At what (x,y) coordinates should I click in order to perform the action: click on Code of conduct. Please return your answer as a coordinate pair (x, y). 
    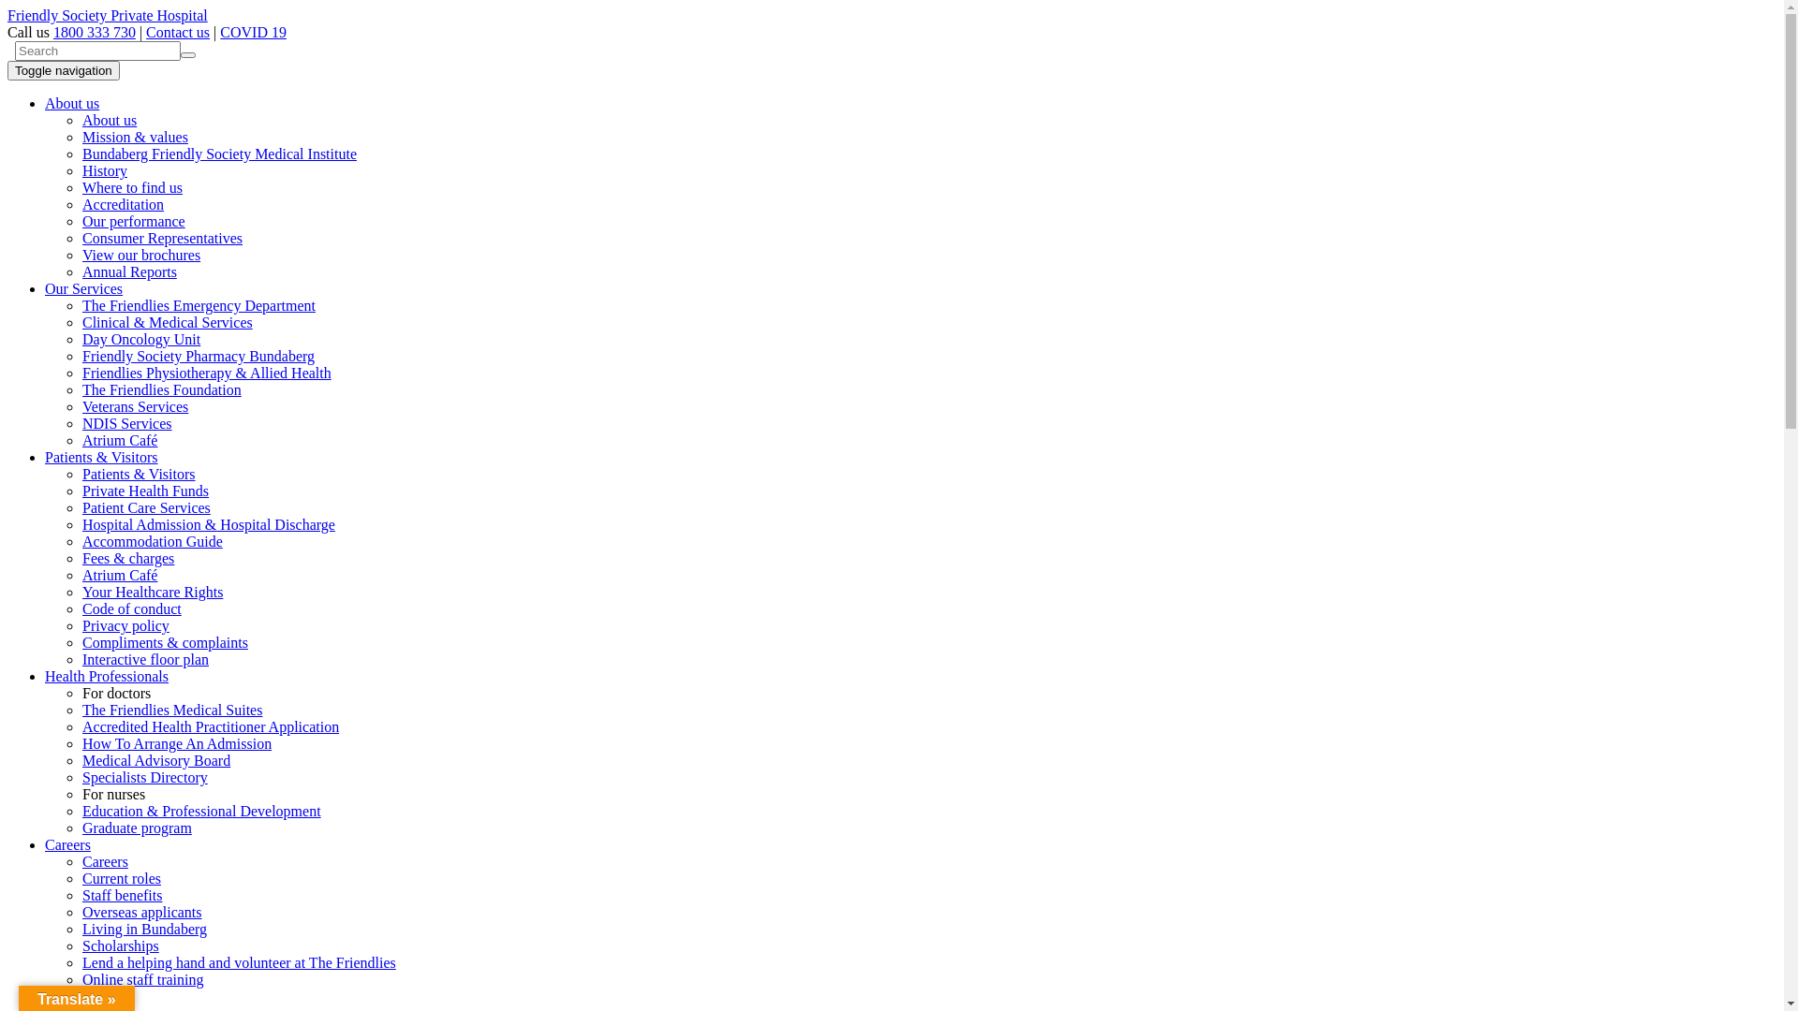
    Looking at the image, I should click on (132, 608).